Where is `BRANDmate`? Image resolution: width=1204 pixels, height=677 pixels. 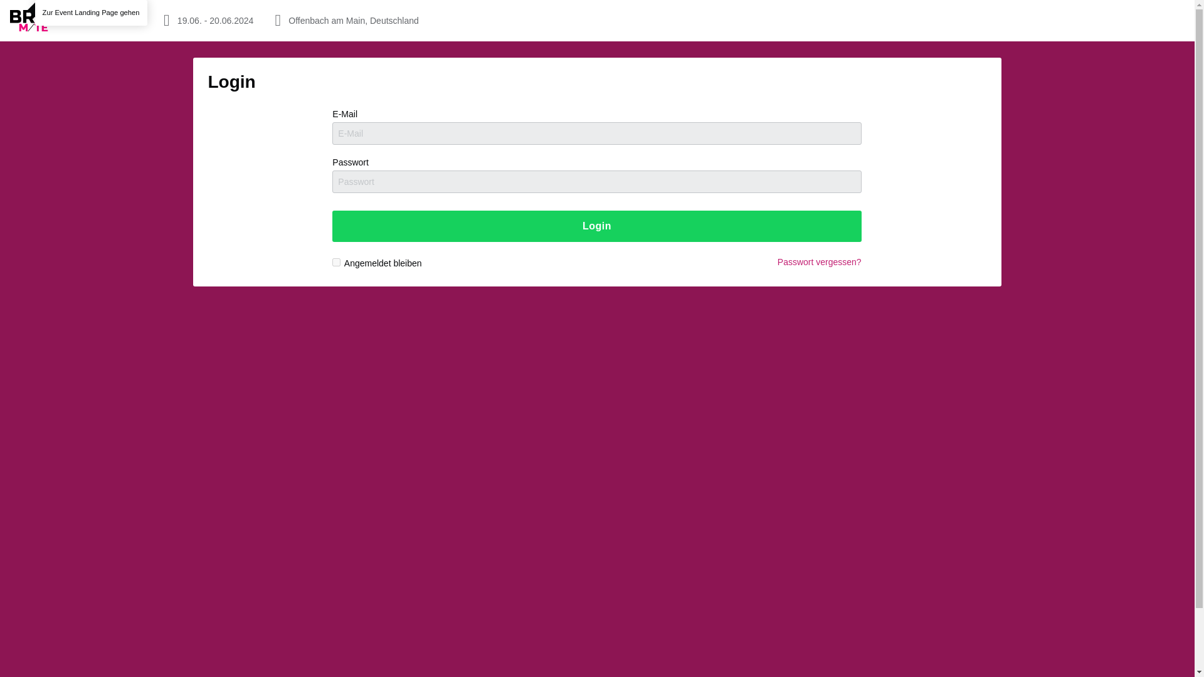
BRANDmate is located at coordinates (79, 20).